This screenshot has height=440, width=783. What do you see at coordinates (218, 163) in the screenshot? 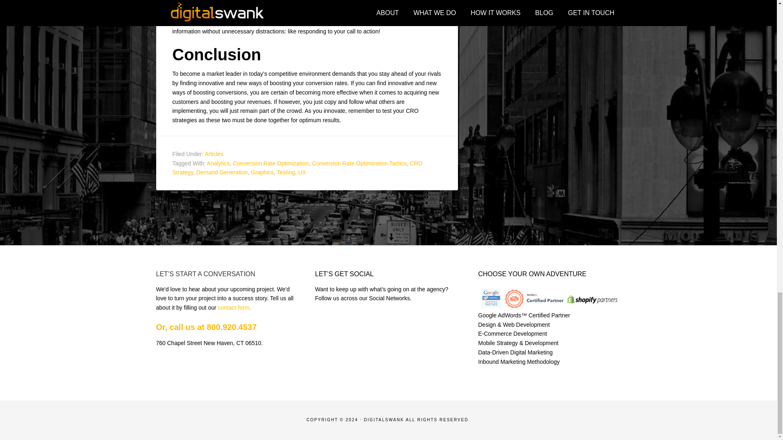
I see `Analytics` at bounding box center [218, 163].